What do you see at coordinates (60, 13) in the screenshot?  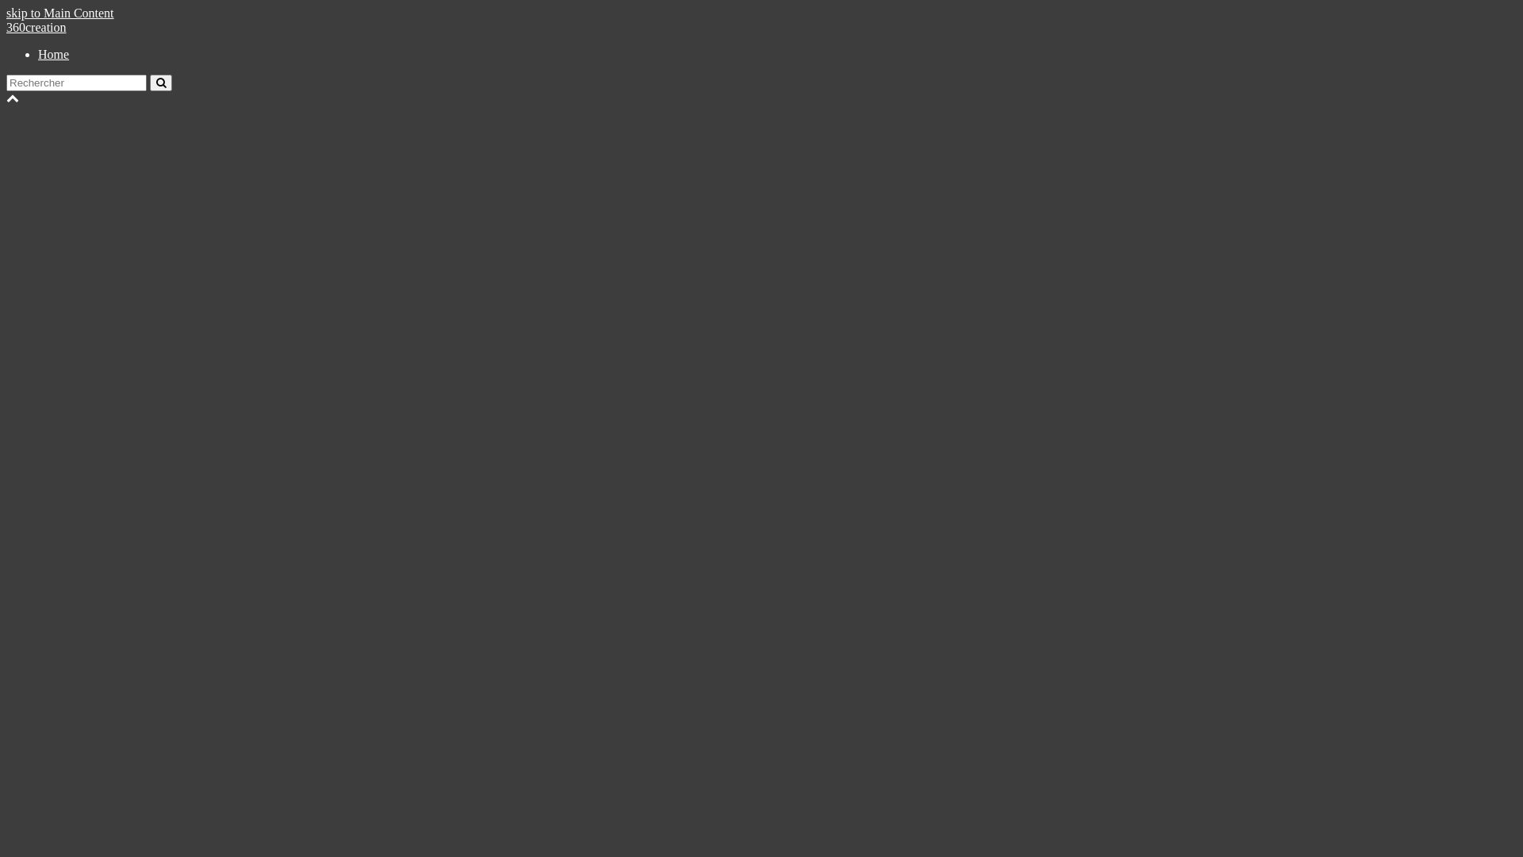 I see `skip to Main Content` at bounding box center [60, 13].